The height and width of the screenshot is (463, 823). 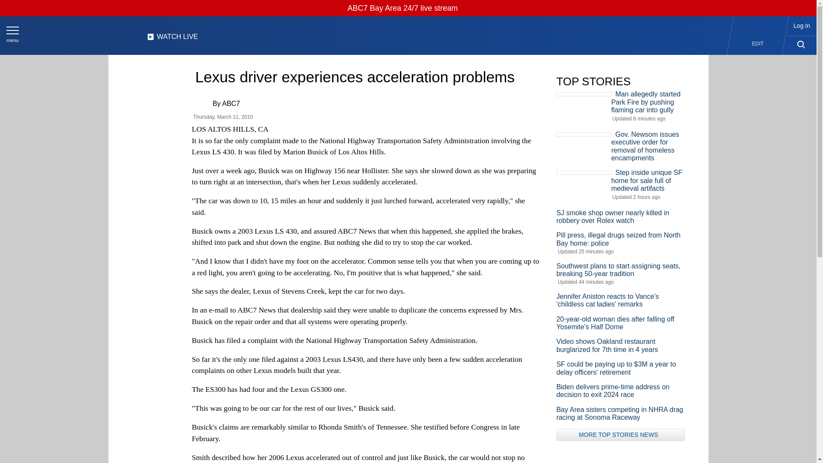 I want to click on EDIT, so click(x=758, y=44).